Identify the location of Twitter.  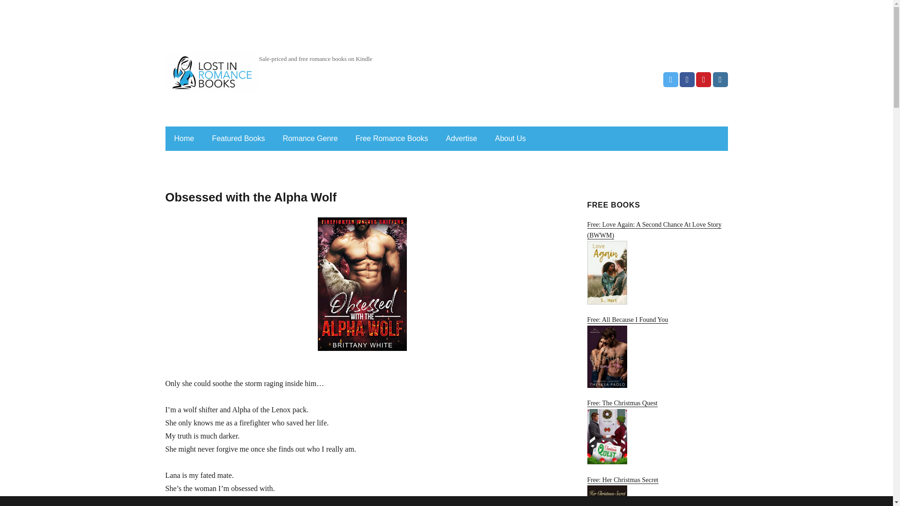
(671, 80).